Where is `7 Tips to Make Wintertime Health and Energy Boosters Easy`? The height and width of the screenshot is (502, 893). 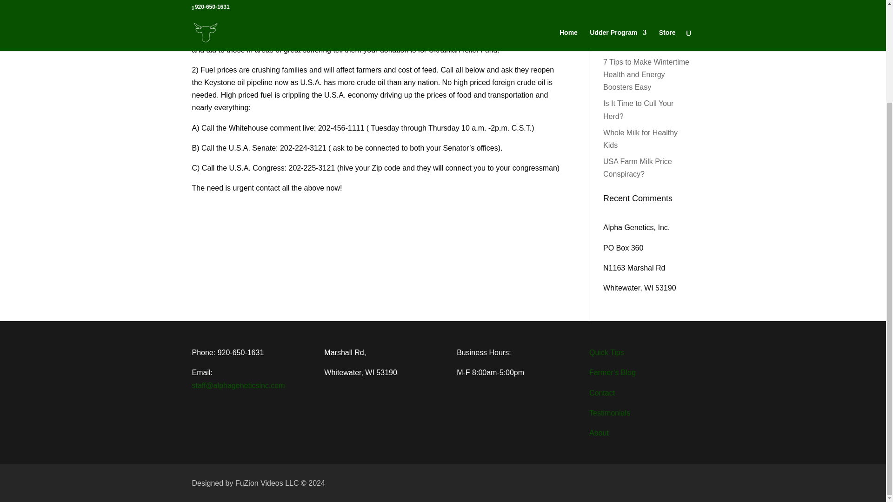
7 Tips to Make Wintertime Health and Energy Boosters Easy is located at coordinates (646, 74).